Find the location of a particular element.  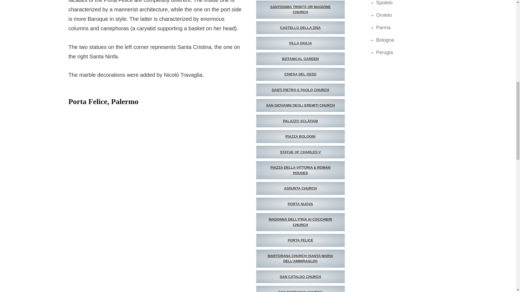

BOTANICAL GARDEN is located at coordinates (300, 59).